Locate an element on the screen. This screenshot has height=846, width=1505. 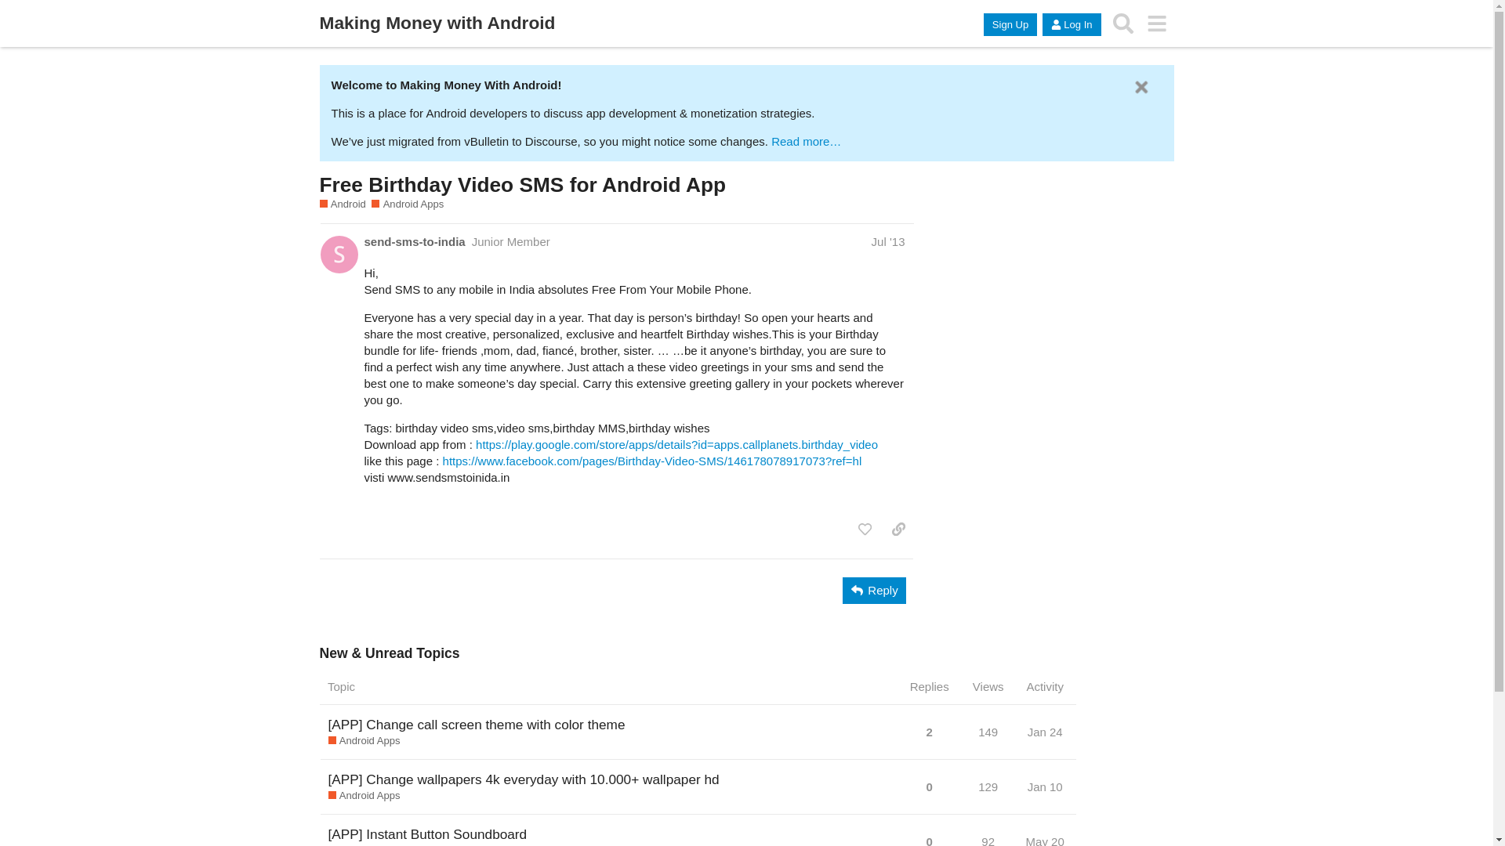
Dismiss this banner is located at coordinates (1141, 88).